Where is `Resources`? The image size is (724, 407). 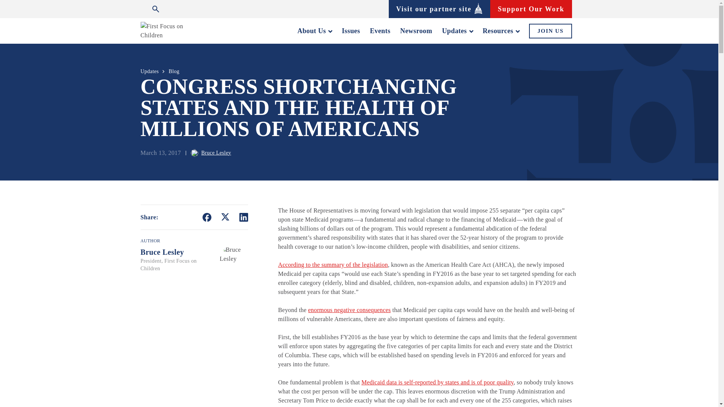 Resources is located at coordinates (501, 31).